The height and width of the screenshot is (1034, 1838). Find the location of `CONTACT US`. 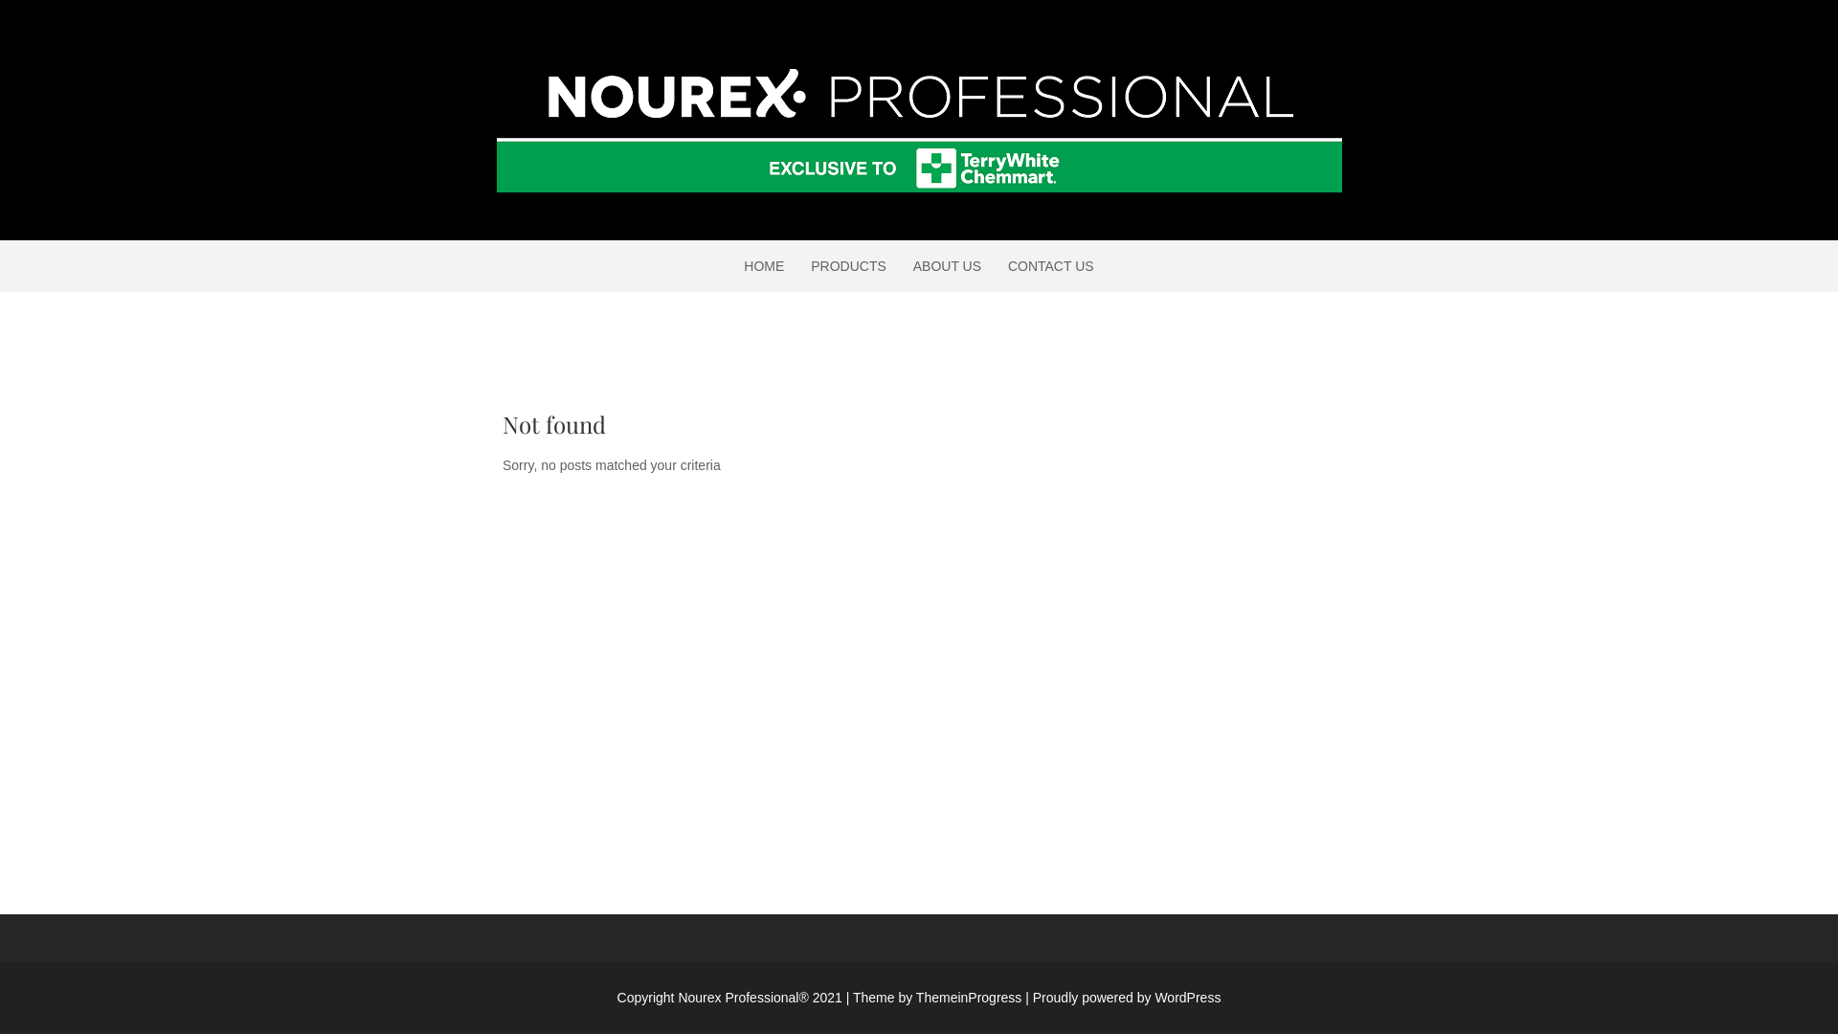

CONTACT US is located at coordinates (1051, 266).